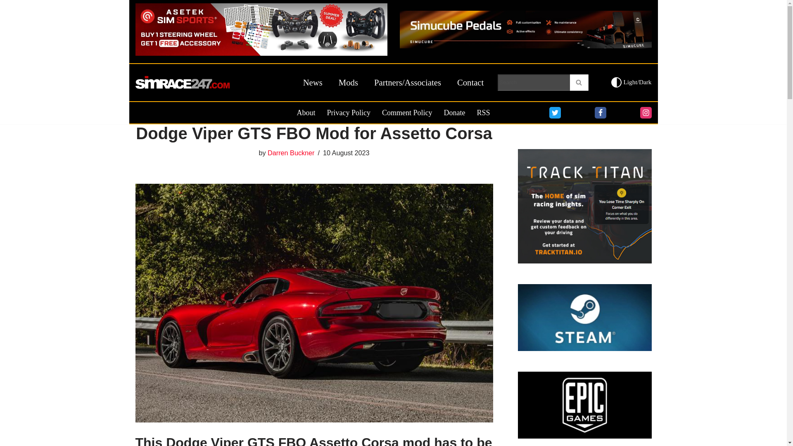 The height and width of the screenshot is (446, 793). Describe the element at coordinates (348, 83) in the screenshot. I see `Mods` at that location.